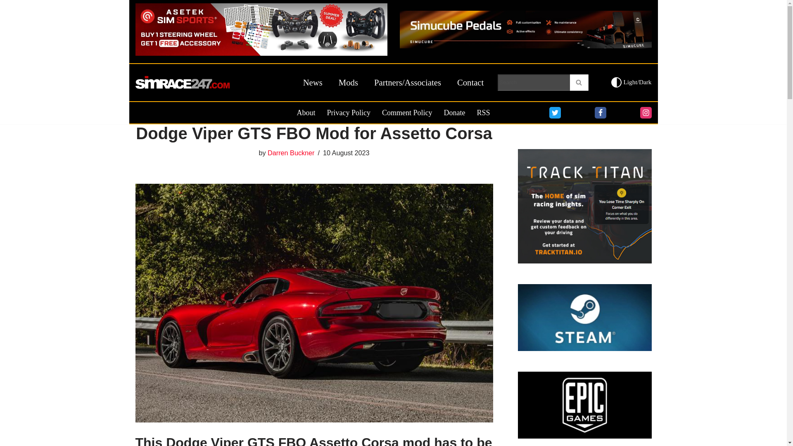 The height and width of the screenshot is (446, 793). Describe the element at coordinates (348, 83) in the screenshot. I see `Mods` at that location.